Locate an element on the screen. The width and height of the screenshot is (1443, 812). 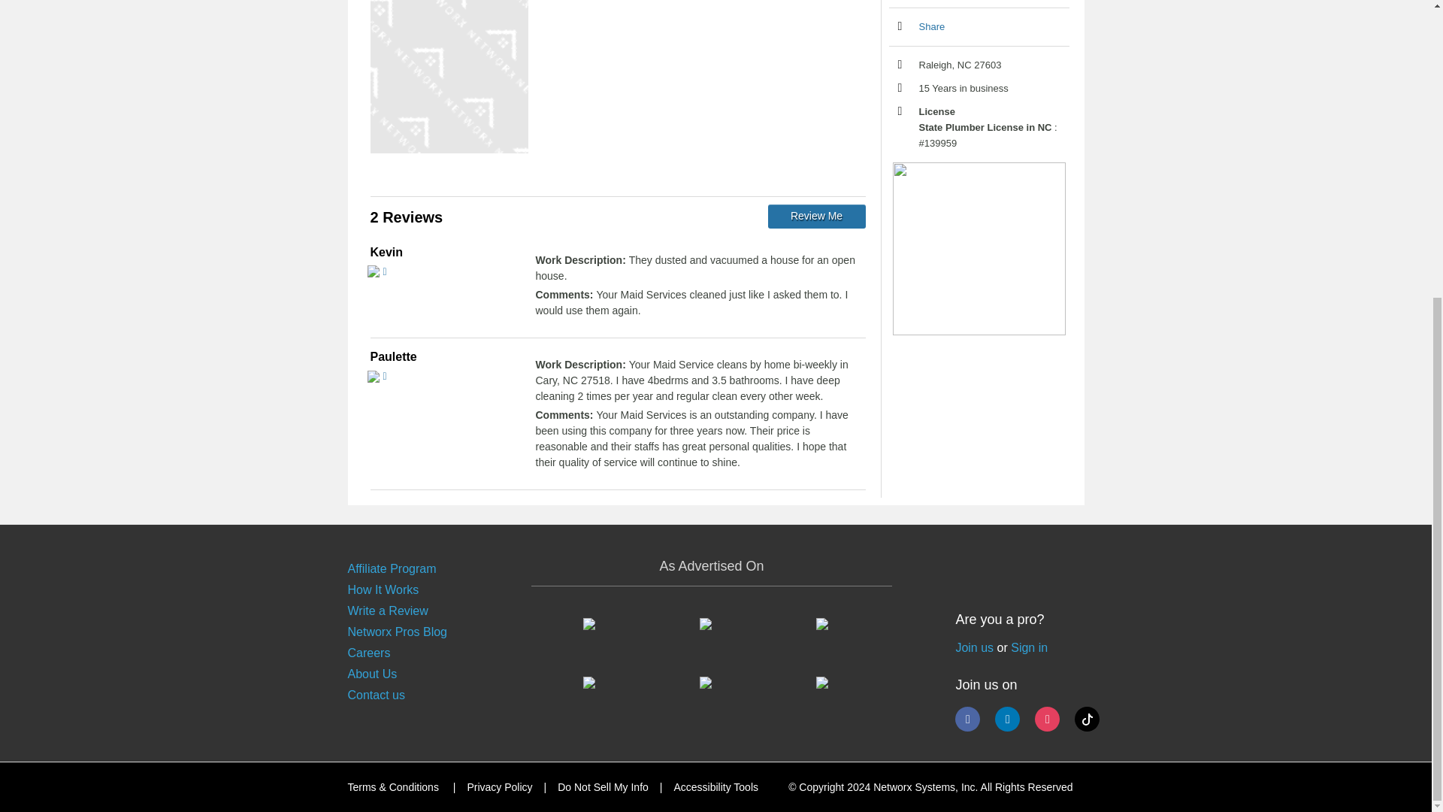
Affiliate Program is located at coordinates (391, 568).